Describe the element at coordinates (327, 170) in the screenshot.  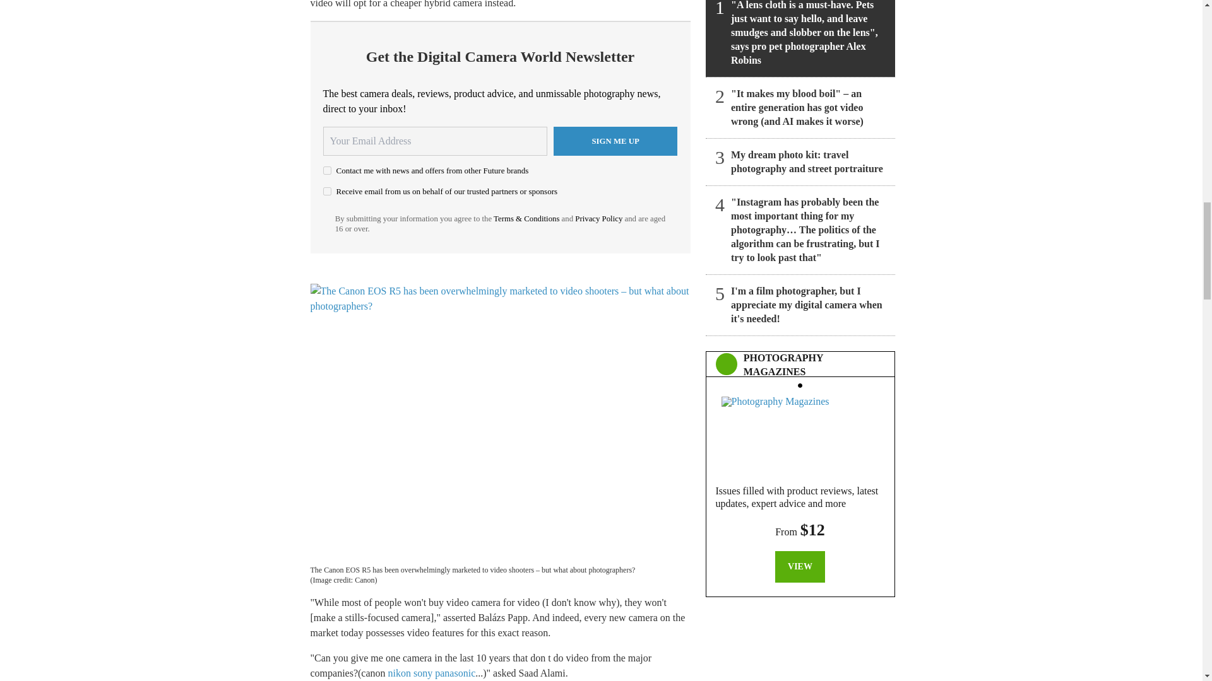
I see `on` at that location.